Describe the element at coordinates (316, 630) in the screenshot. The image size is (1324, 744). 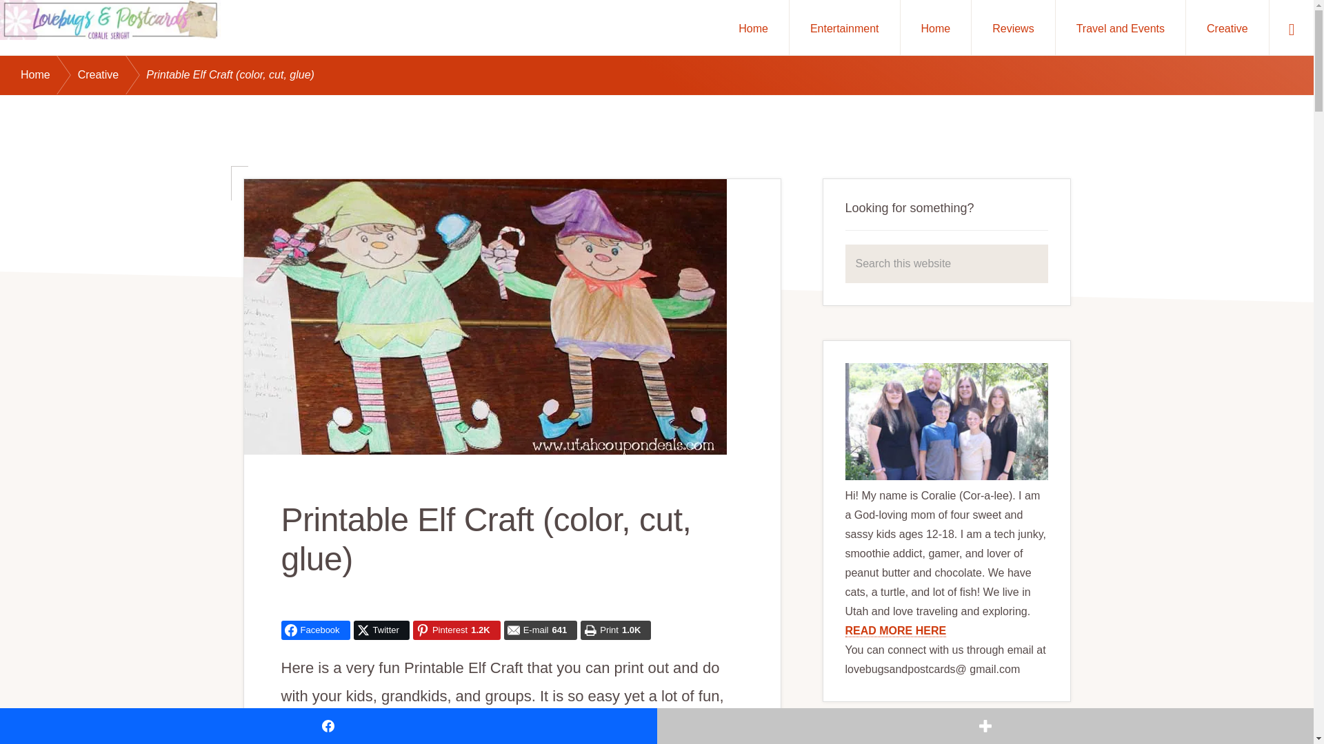
I see `Facebook` at that location.